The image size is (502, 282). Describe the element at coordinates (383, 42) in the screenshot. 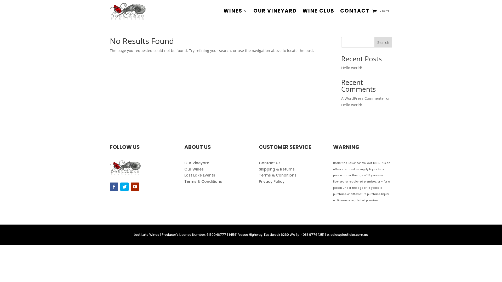

I see `Search` at that location.